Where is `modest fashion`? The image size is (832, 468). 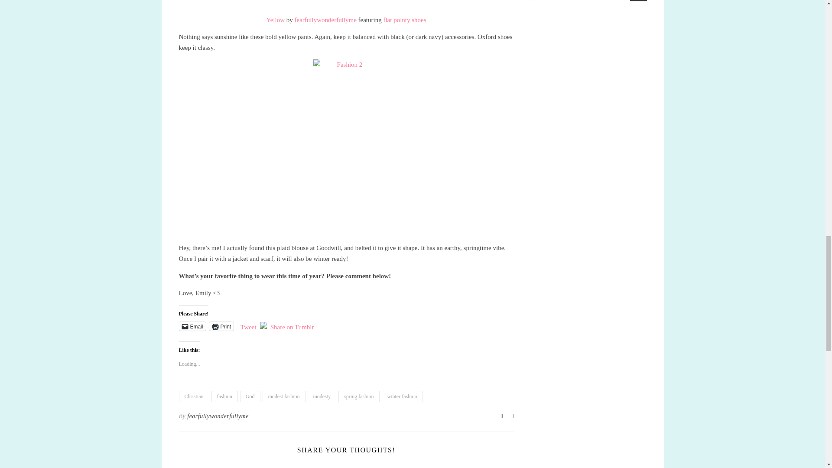
modest fashion is located at coordinates (284, 396).